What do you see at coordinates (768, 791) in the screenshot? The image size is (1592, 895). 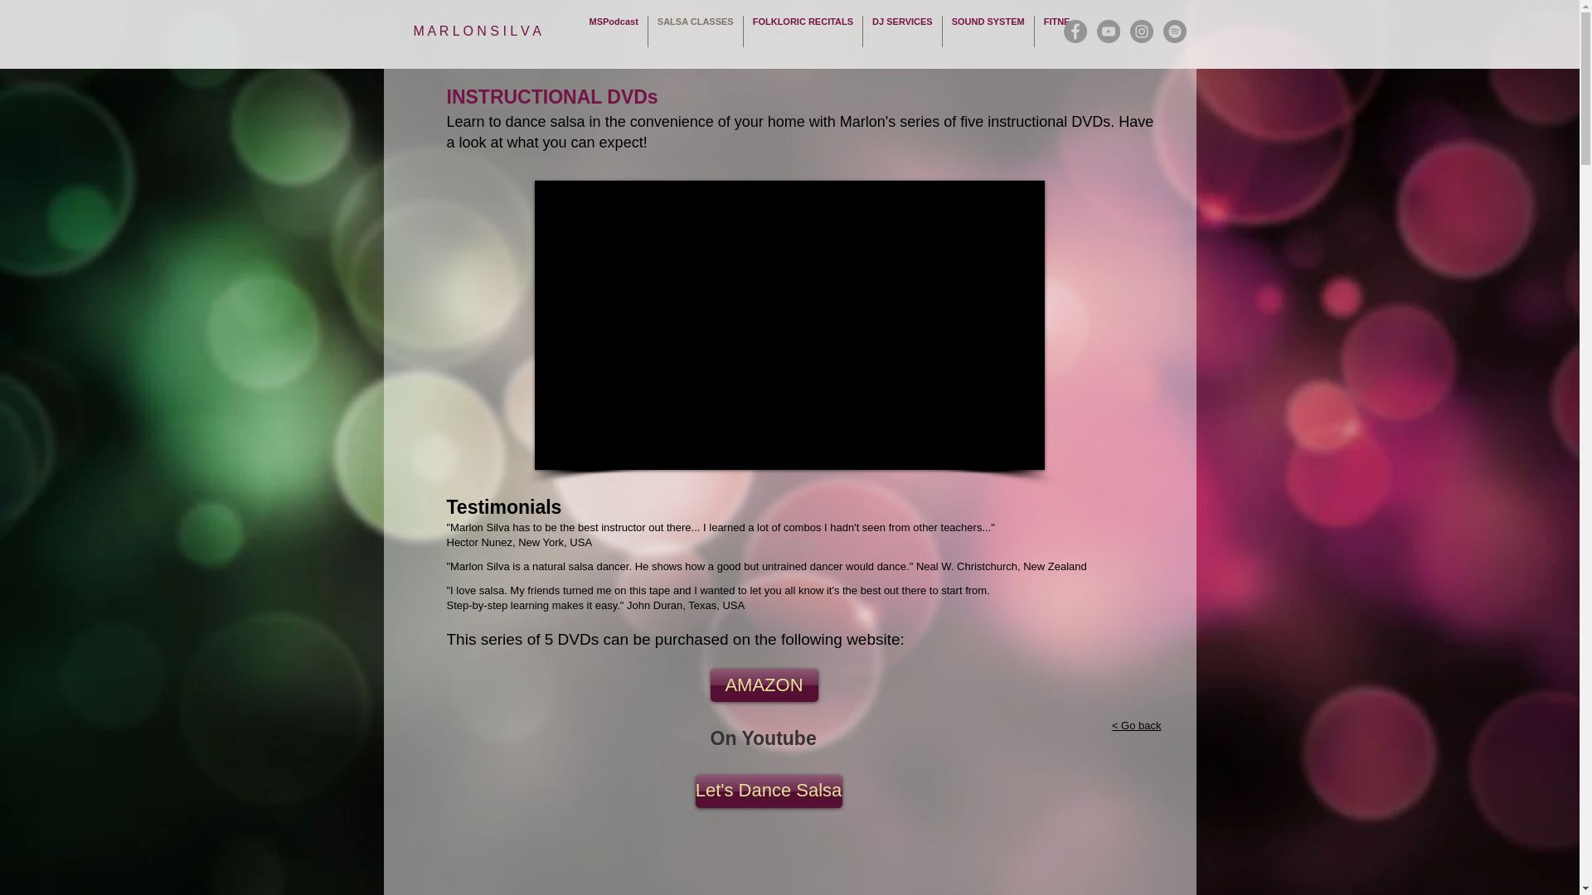 I see `Let's Dance Salsa` at bounding box center [768, 791].